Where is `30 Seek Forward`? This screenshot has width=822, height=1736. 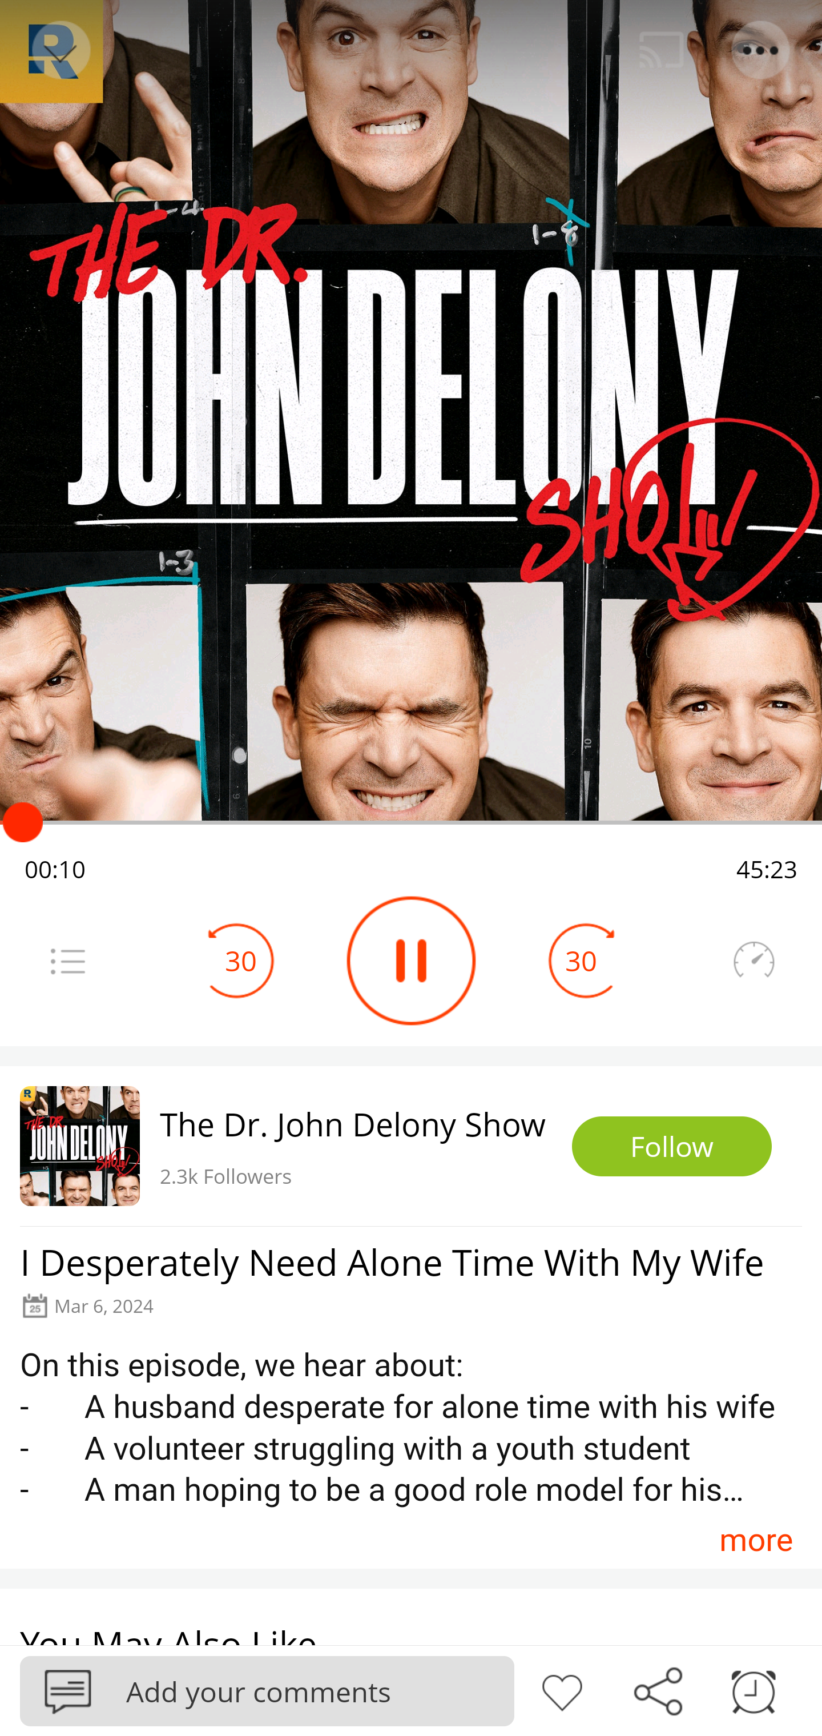
30 Seek Forward is located at coordinates (581, 961).